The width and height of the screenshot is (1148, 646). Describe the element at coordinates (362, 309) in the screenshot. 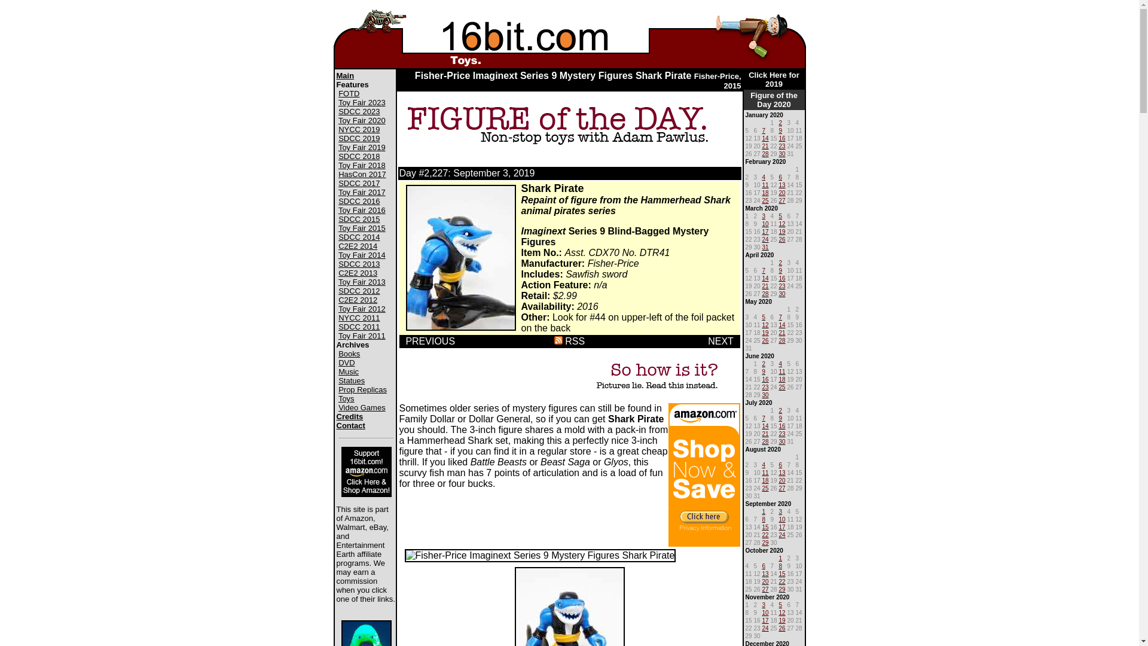

I see `Toy Fair 2012` at that location.